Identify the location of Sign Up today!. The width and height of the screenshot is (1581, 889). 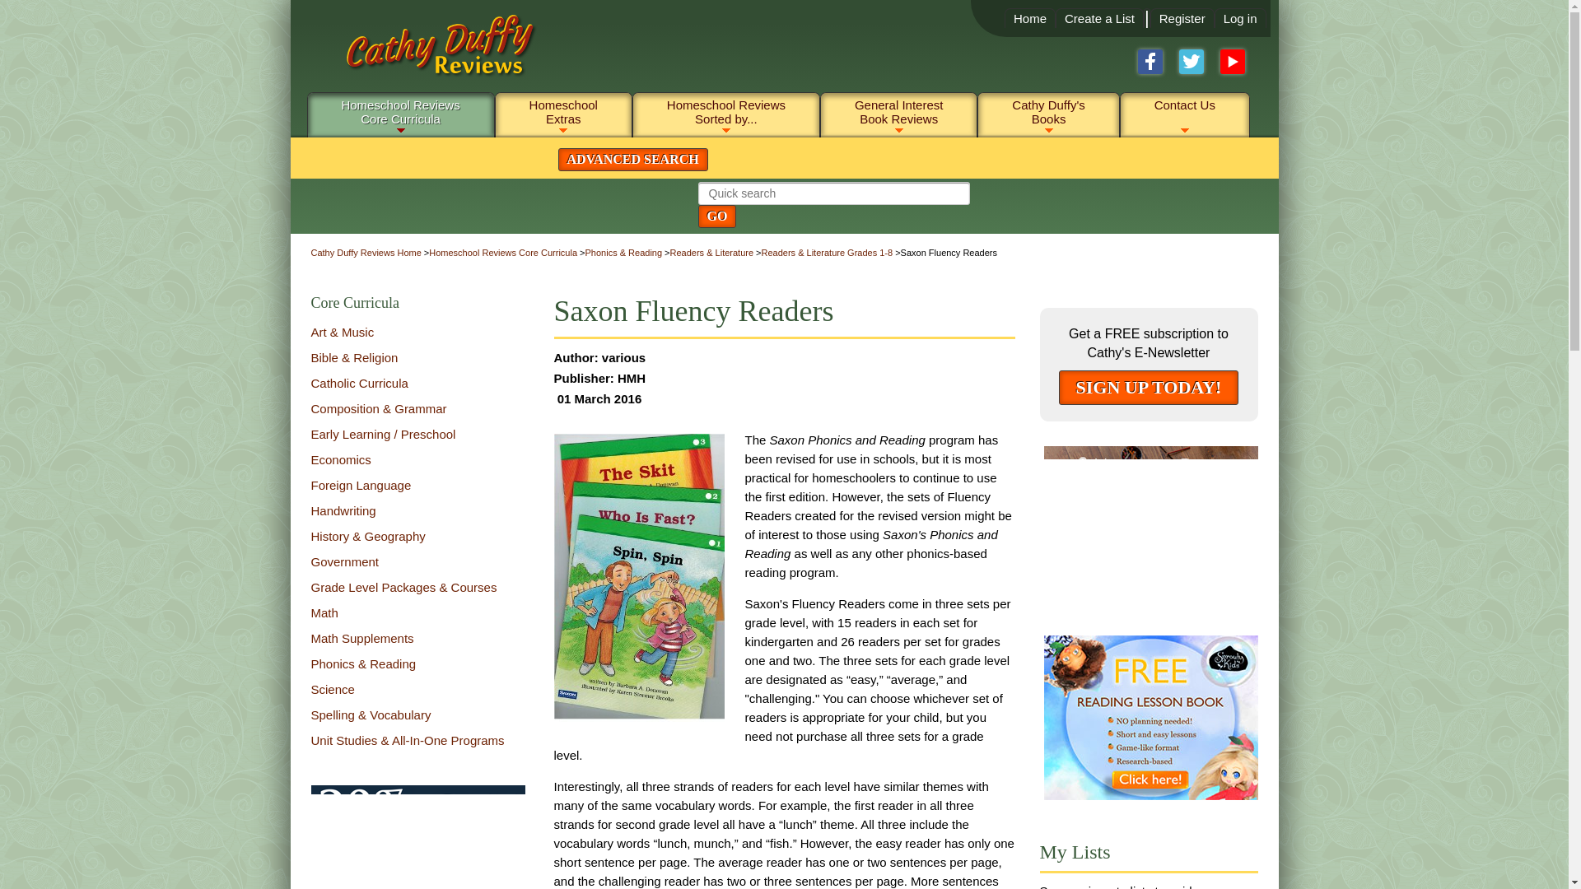
(418, 866).